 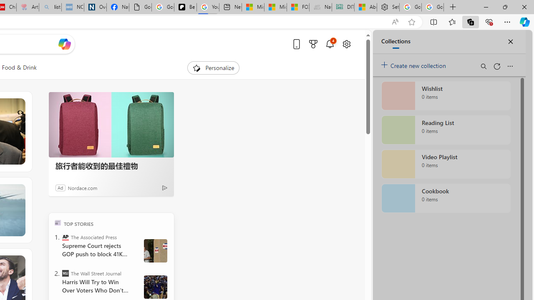 What do you see at coordinates (330, 44) in the screenshot?
I see `Notifications` at bounding box center [330, 44].